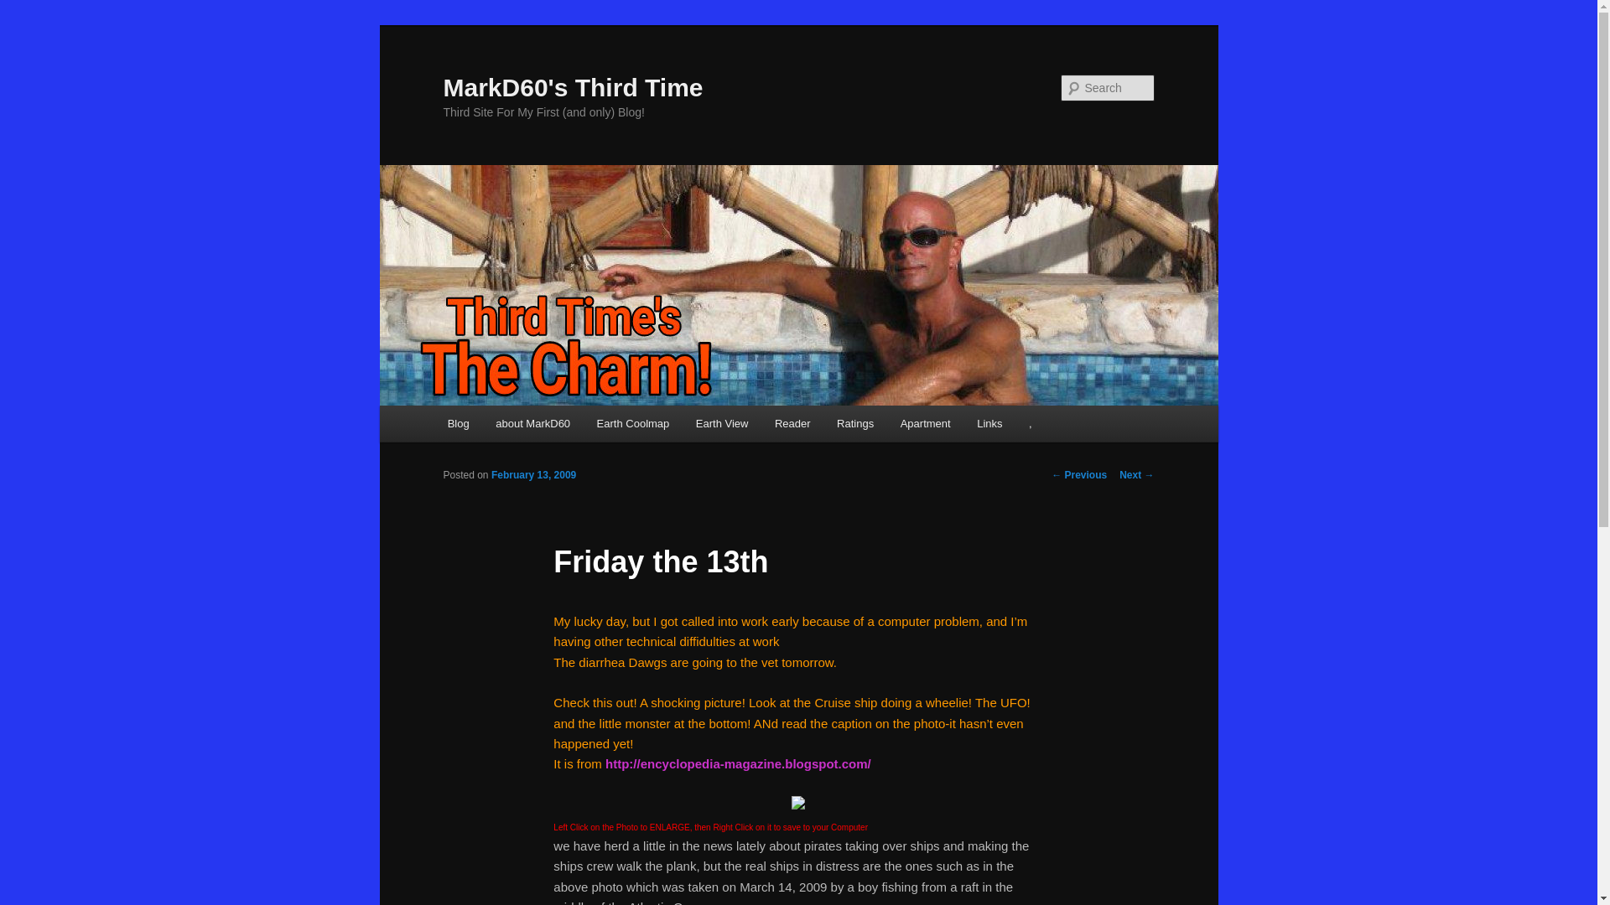 The width and height of the screenshot is (1610, 905). What do you see at coordinates (1030, 423) in the screenshot?
I see `,` at bounding box center [1030, 423].